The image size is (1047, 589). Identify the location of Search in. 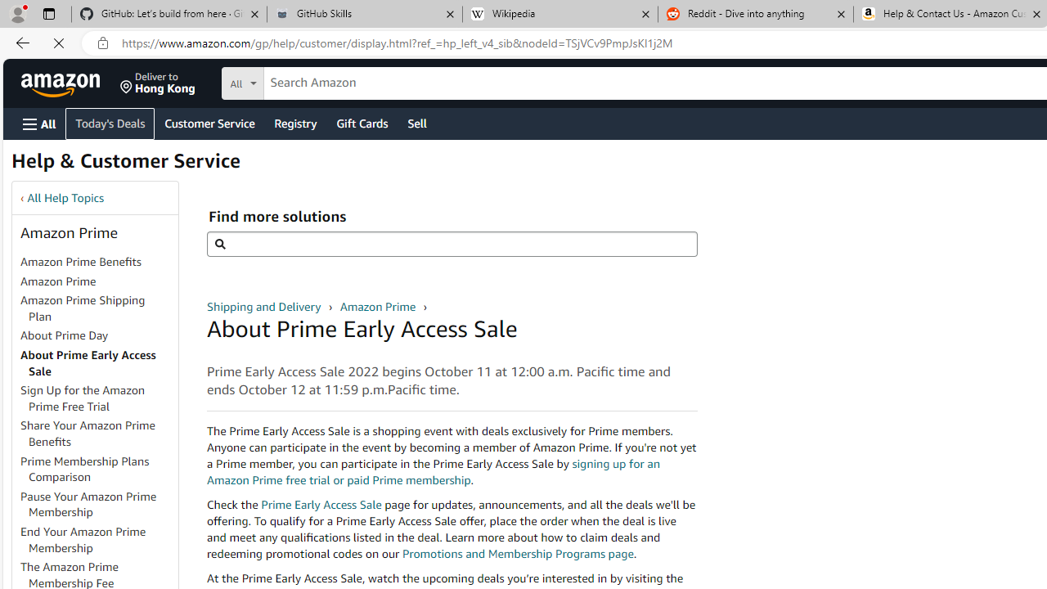
(303, 81).